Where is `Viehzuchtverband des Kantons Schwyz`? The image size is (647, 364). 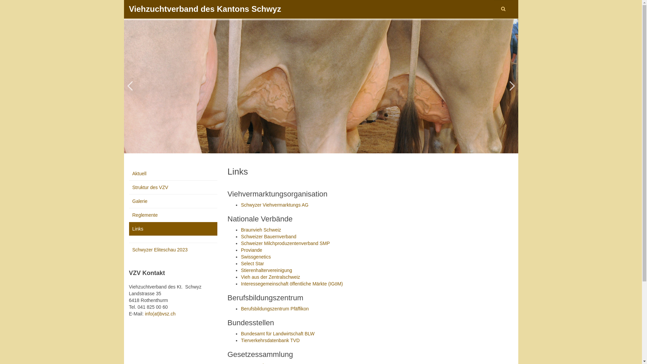 Viehzuchtverband des Kantons Schwyz is located at coordinates (205, 6).